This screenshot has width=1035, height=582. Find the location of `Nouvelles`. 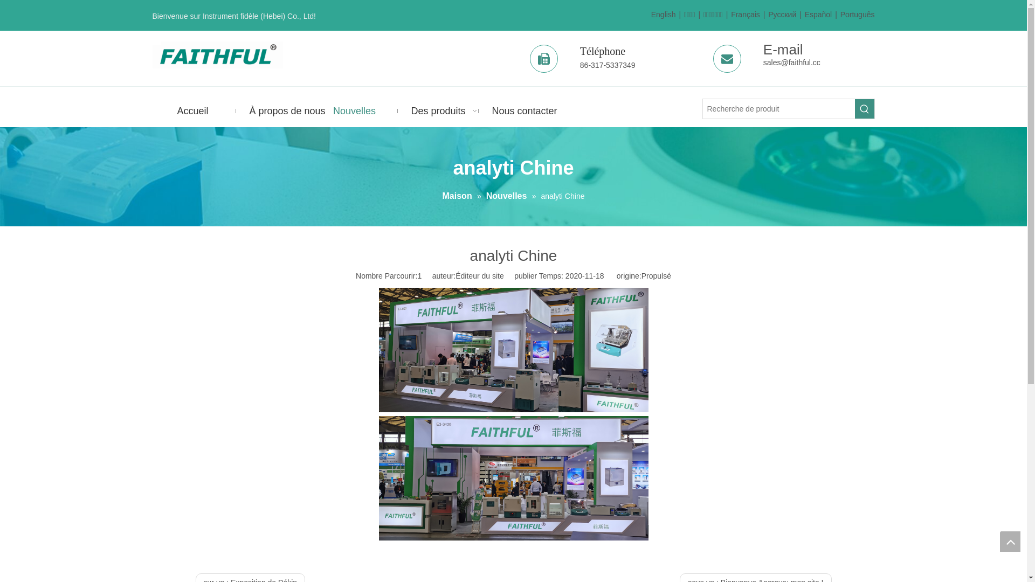

Nouvelles is located at coordinates (354, 111).